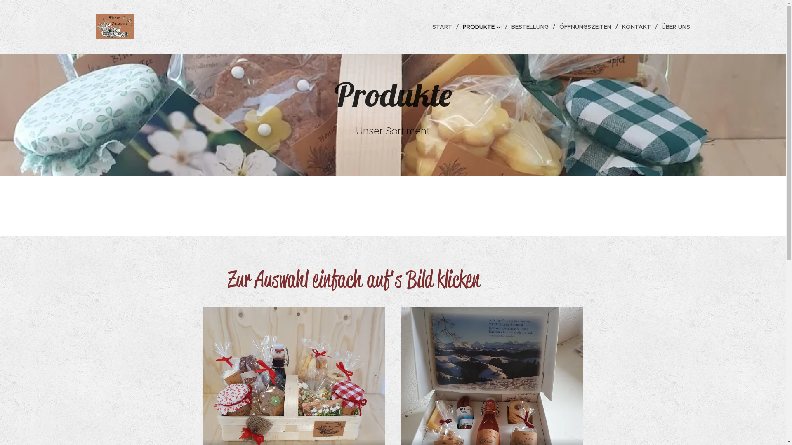  What do you see at coordinates (483, 27) in the screenshot?
I see `PRODUKTE` at bounding box center [483, 27].